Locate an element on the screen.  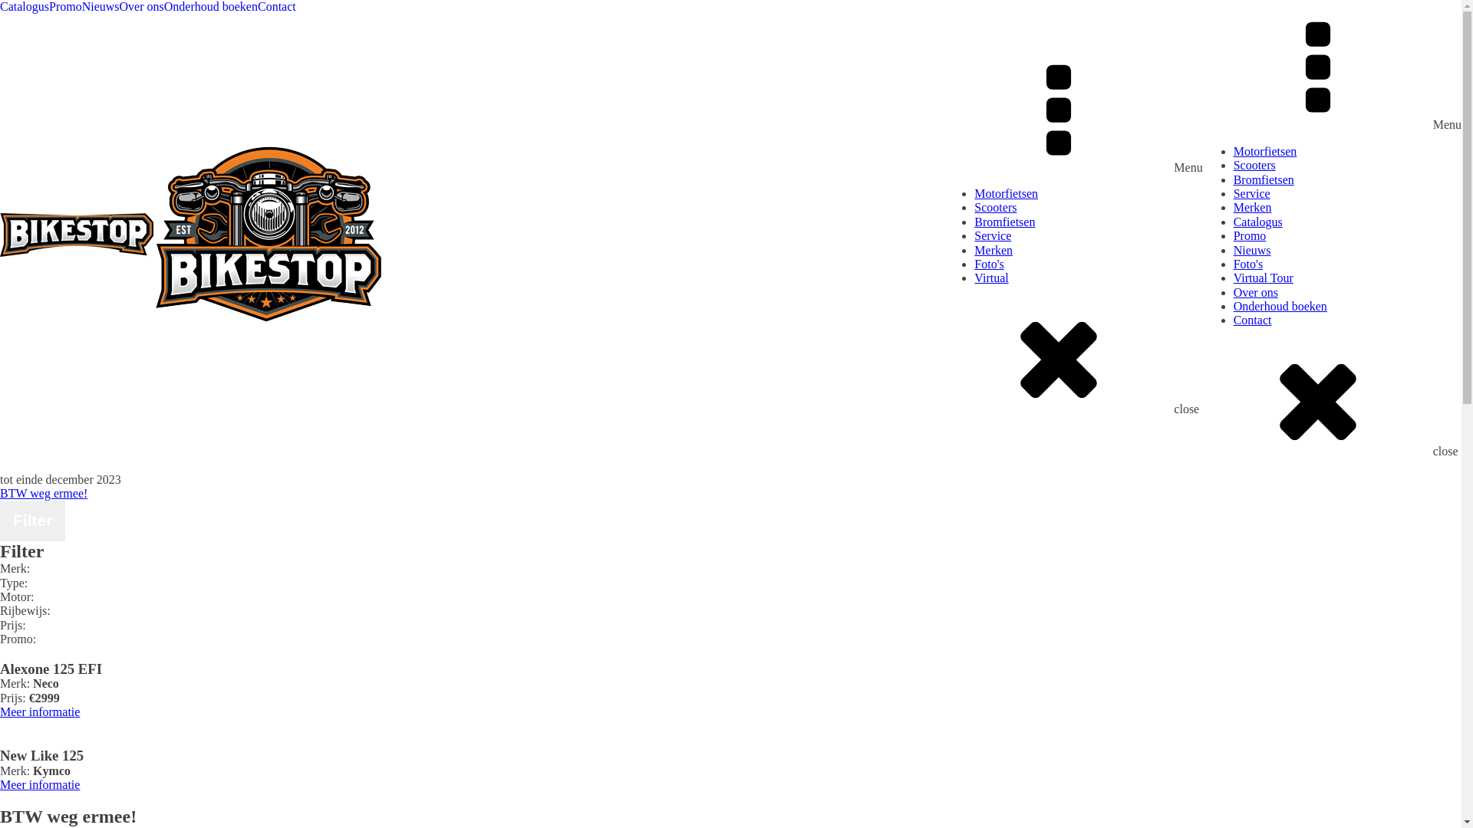
Bromfietsen is located at coordinates (1347, 180).